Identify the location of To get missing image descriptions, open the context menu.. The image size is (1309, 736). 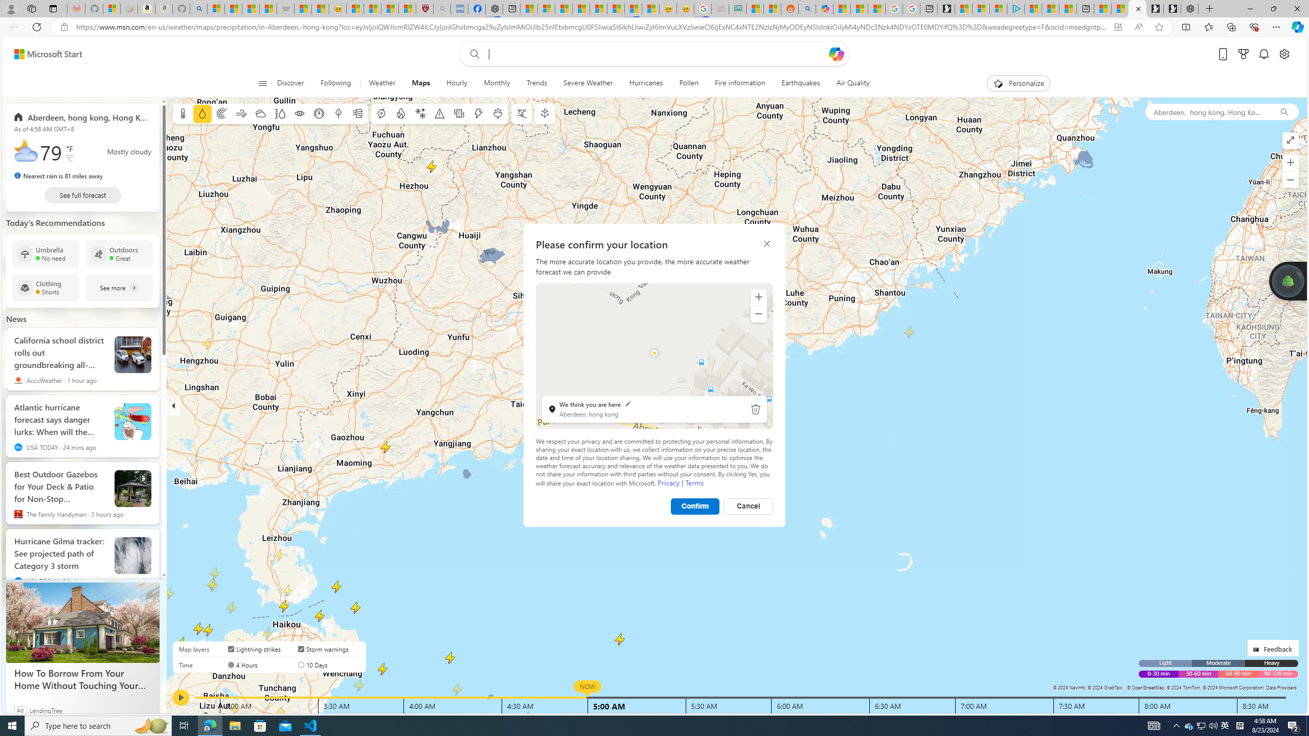
(997, 83).